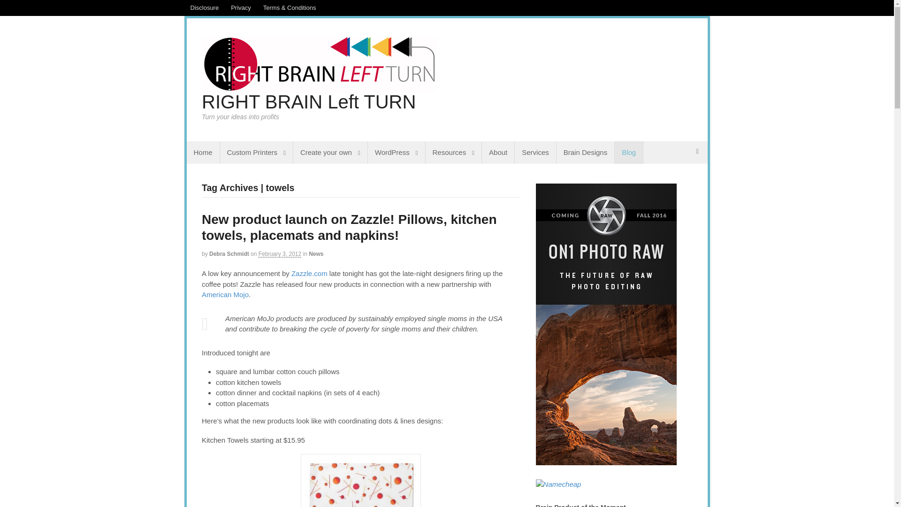  Describe the element at coordinates (319, 87) in the screenshot. I see `Turn your ideas into profits` at that location.